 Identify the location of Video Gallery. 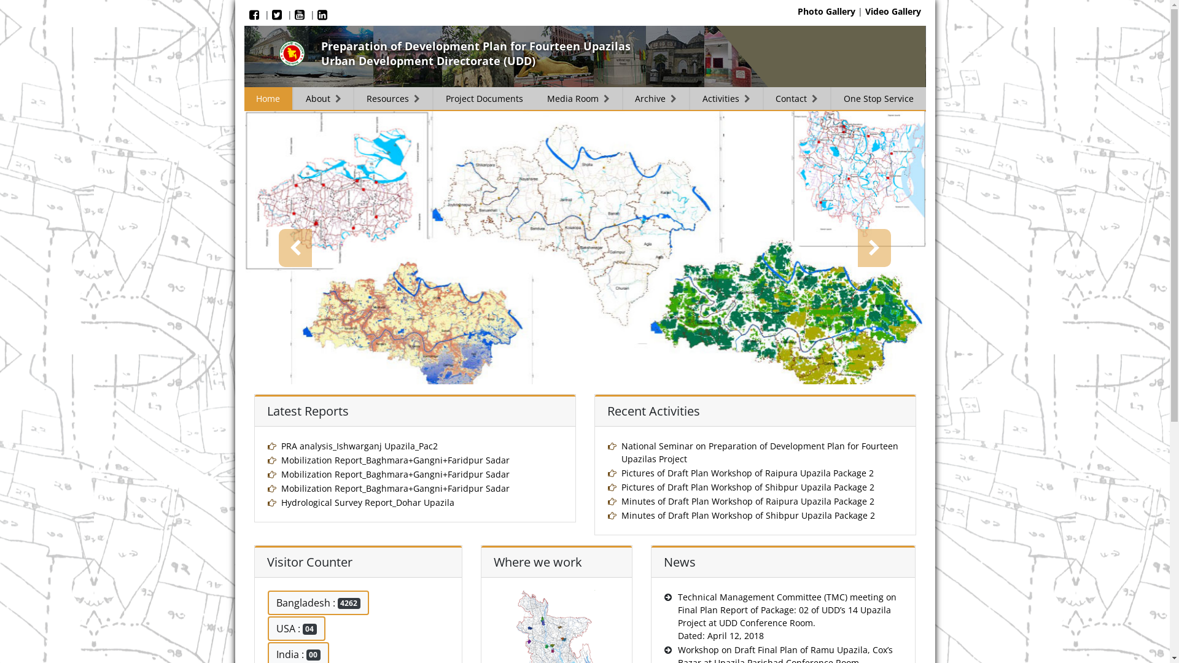
(893, 11).